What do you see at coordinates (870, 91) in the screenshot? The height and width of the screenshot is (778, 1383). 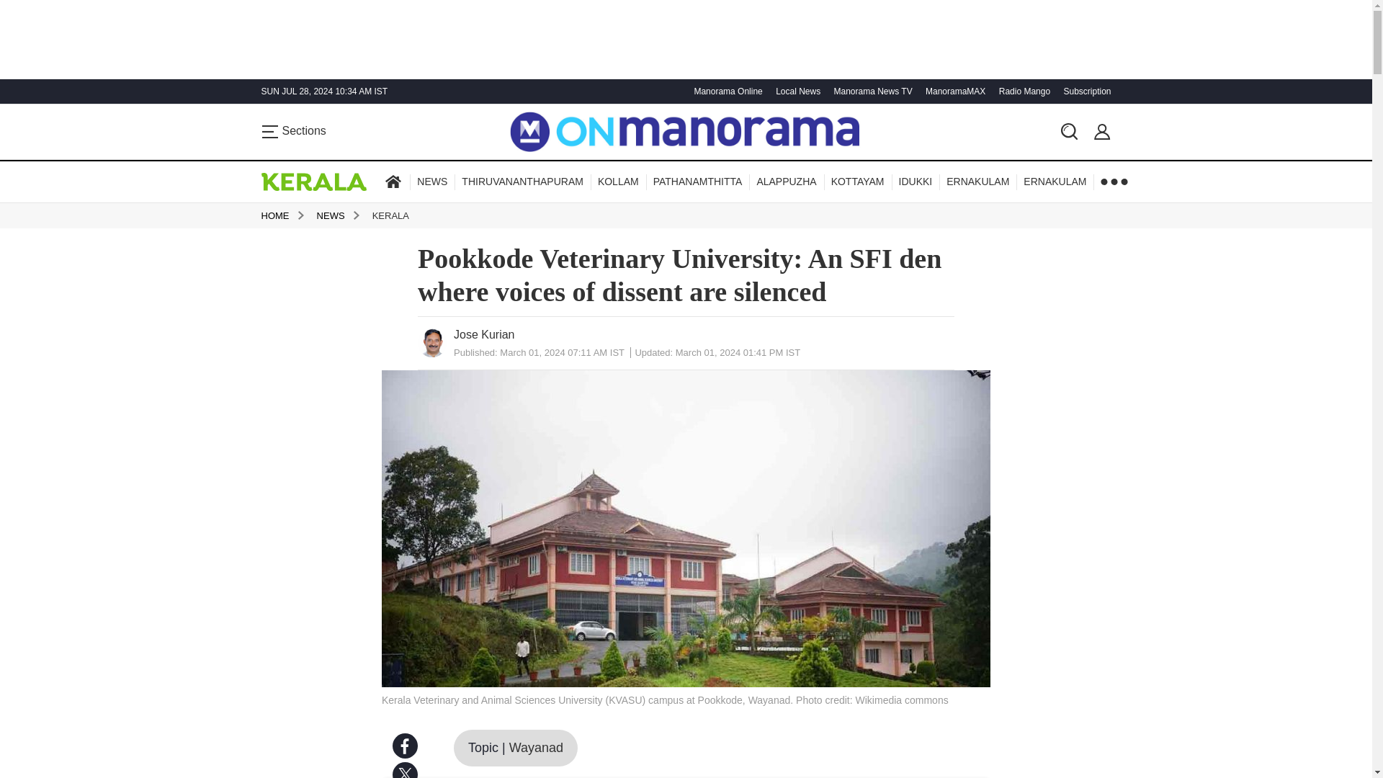 I see `Manorama News TV` at bounding box center [870, 91].